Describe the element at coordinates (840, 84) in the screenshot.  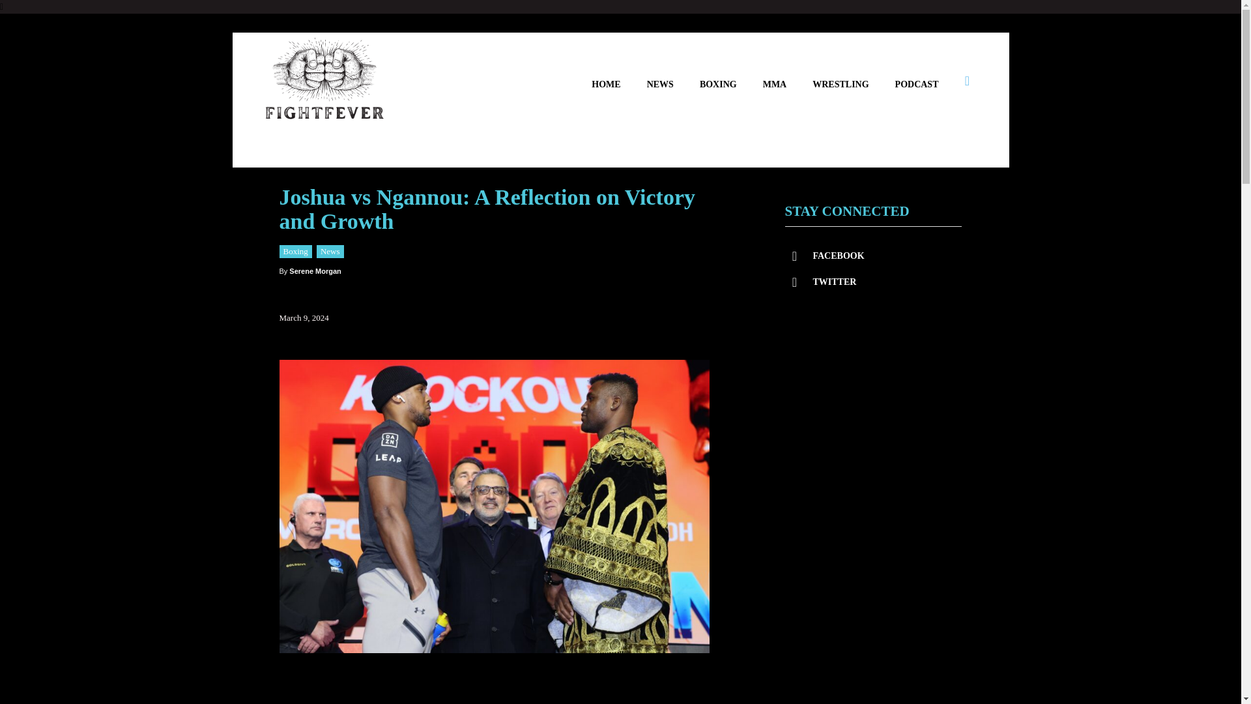
I see `WRESTLING` at that location.